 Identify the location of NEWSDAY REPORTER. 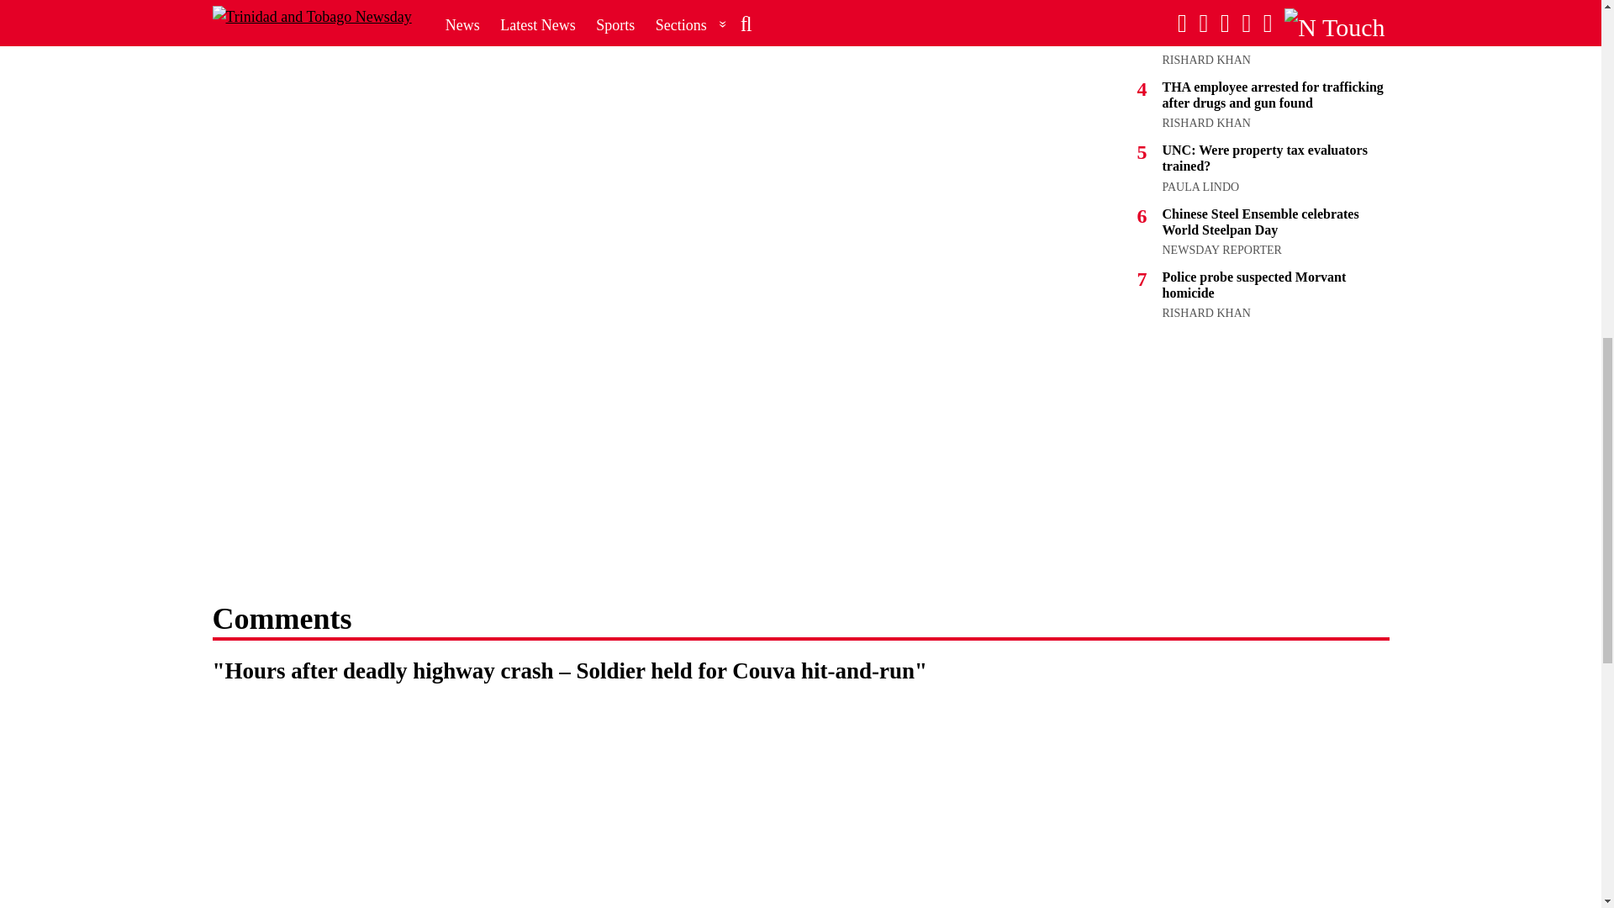
(1221, 250).